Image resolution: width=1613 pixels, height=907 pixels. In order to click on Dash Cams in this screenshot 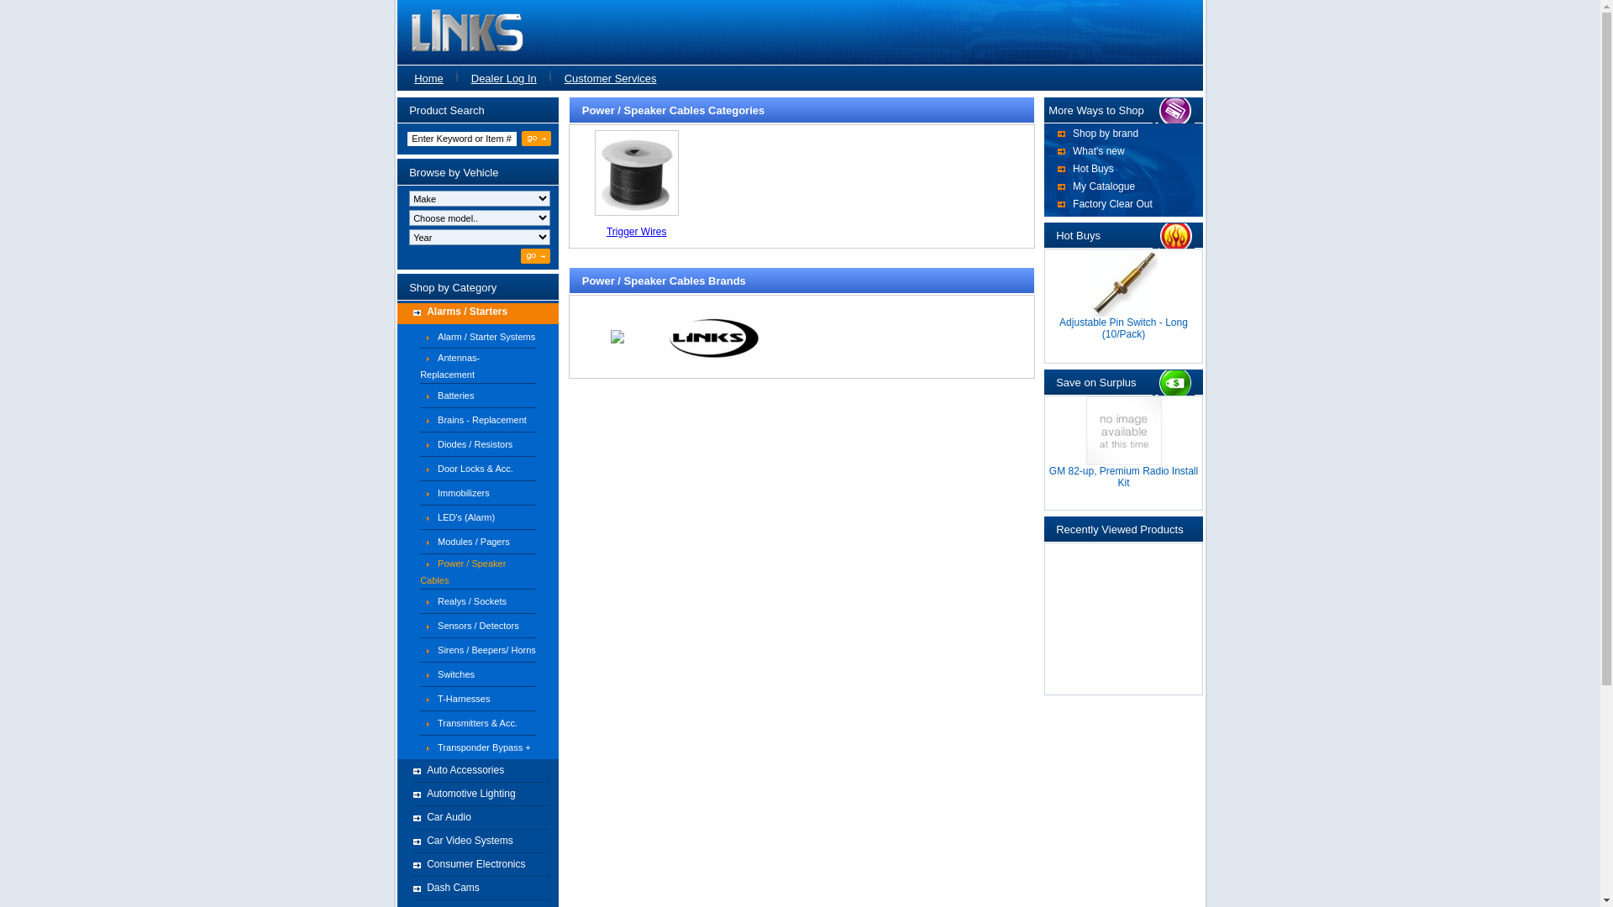, I will do `click(477, 890)`.